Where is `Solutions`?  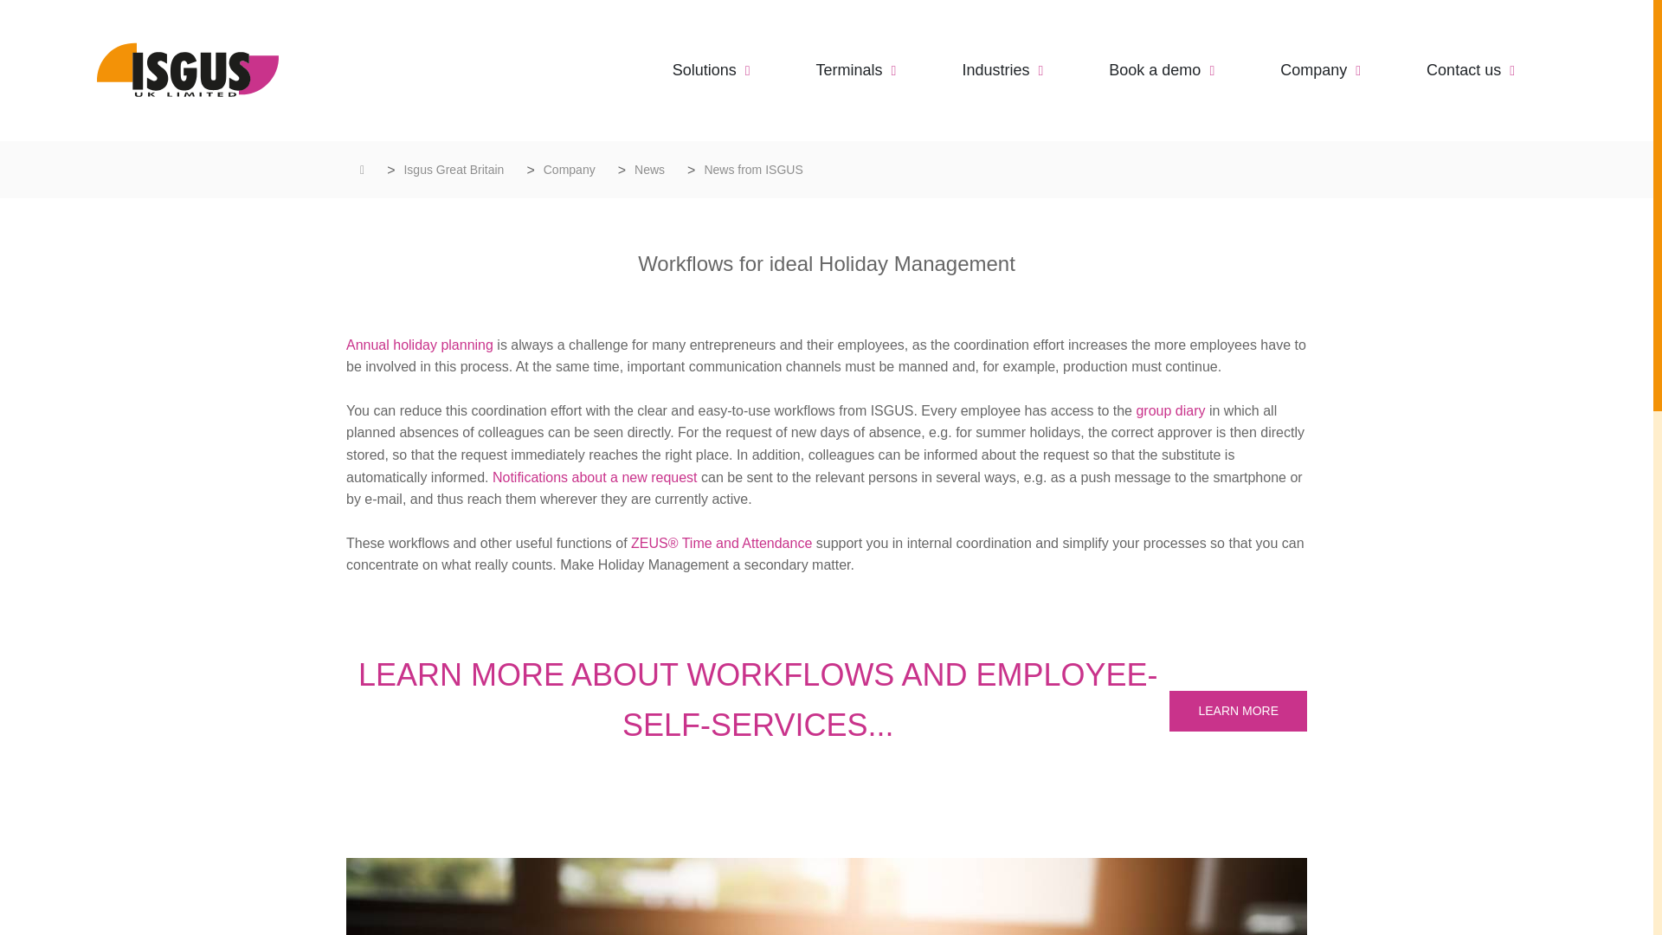
Solutions is located at coordinates (712, 69).